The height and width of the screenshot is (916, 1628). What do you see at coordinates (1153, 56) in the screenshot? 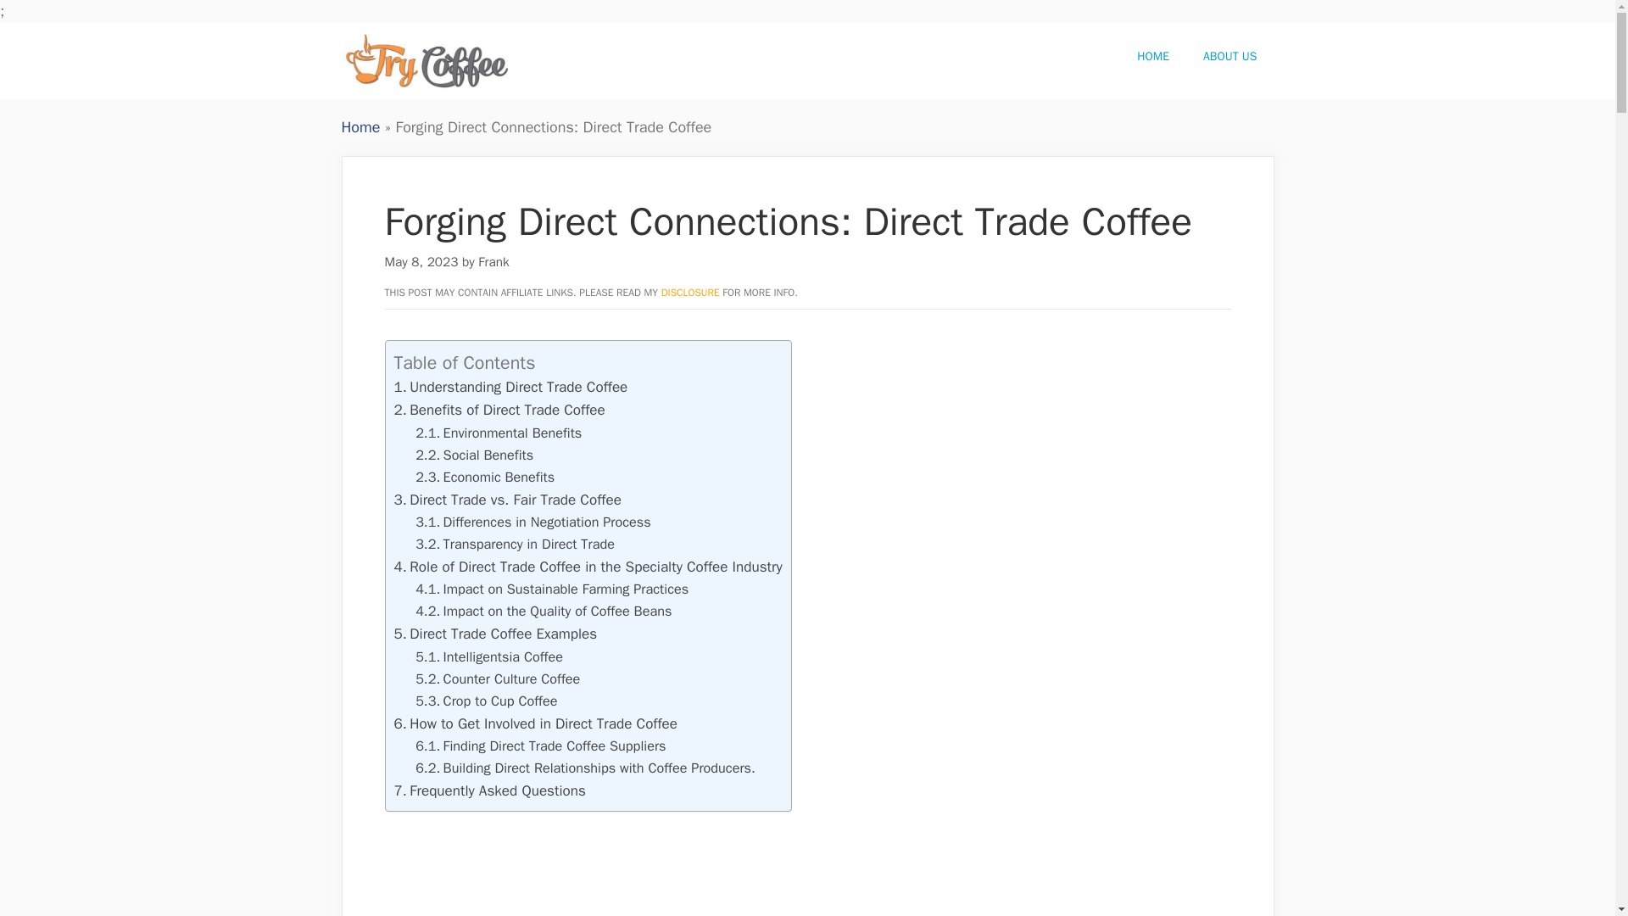
I see `HOME` at bounding box center [1153, 56].